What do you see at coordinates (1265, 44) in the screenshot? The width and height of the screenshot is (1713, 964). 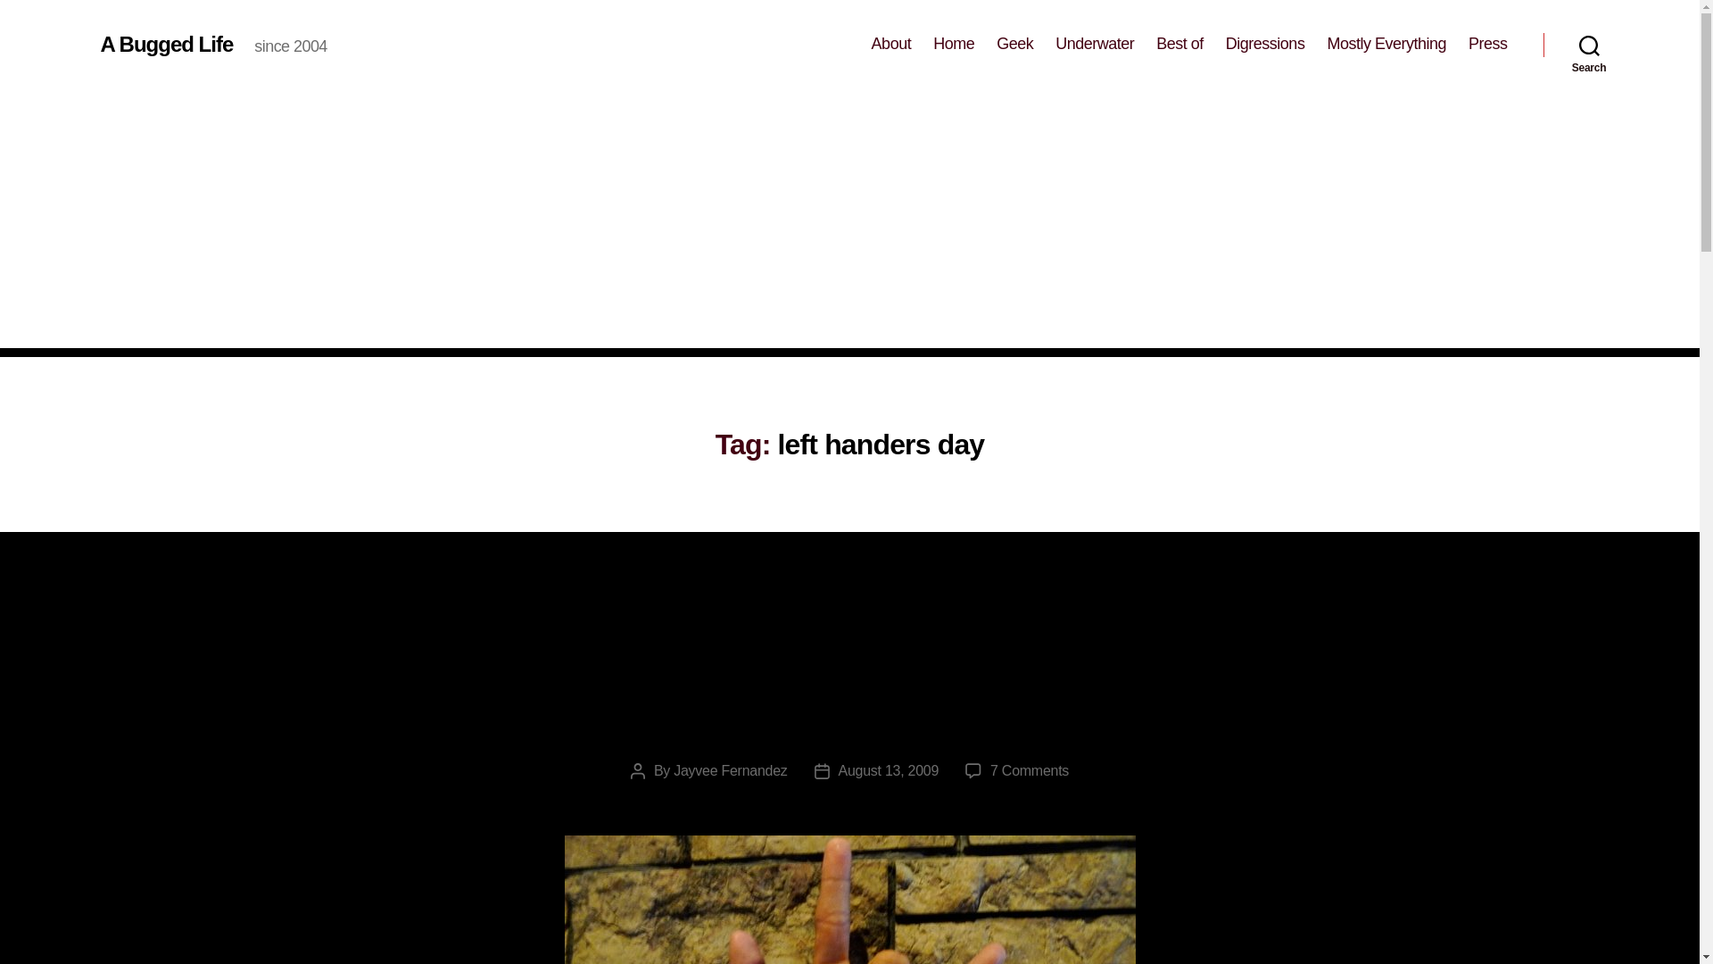 I see `Digressions` at bounding box center [1265, 44].